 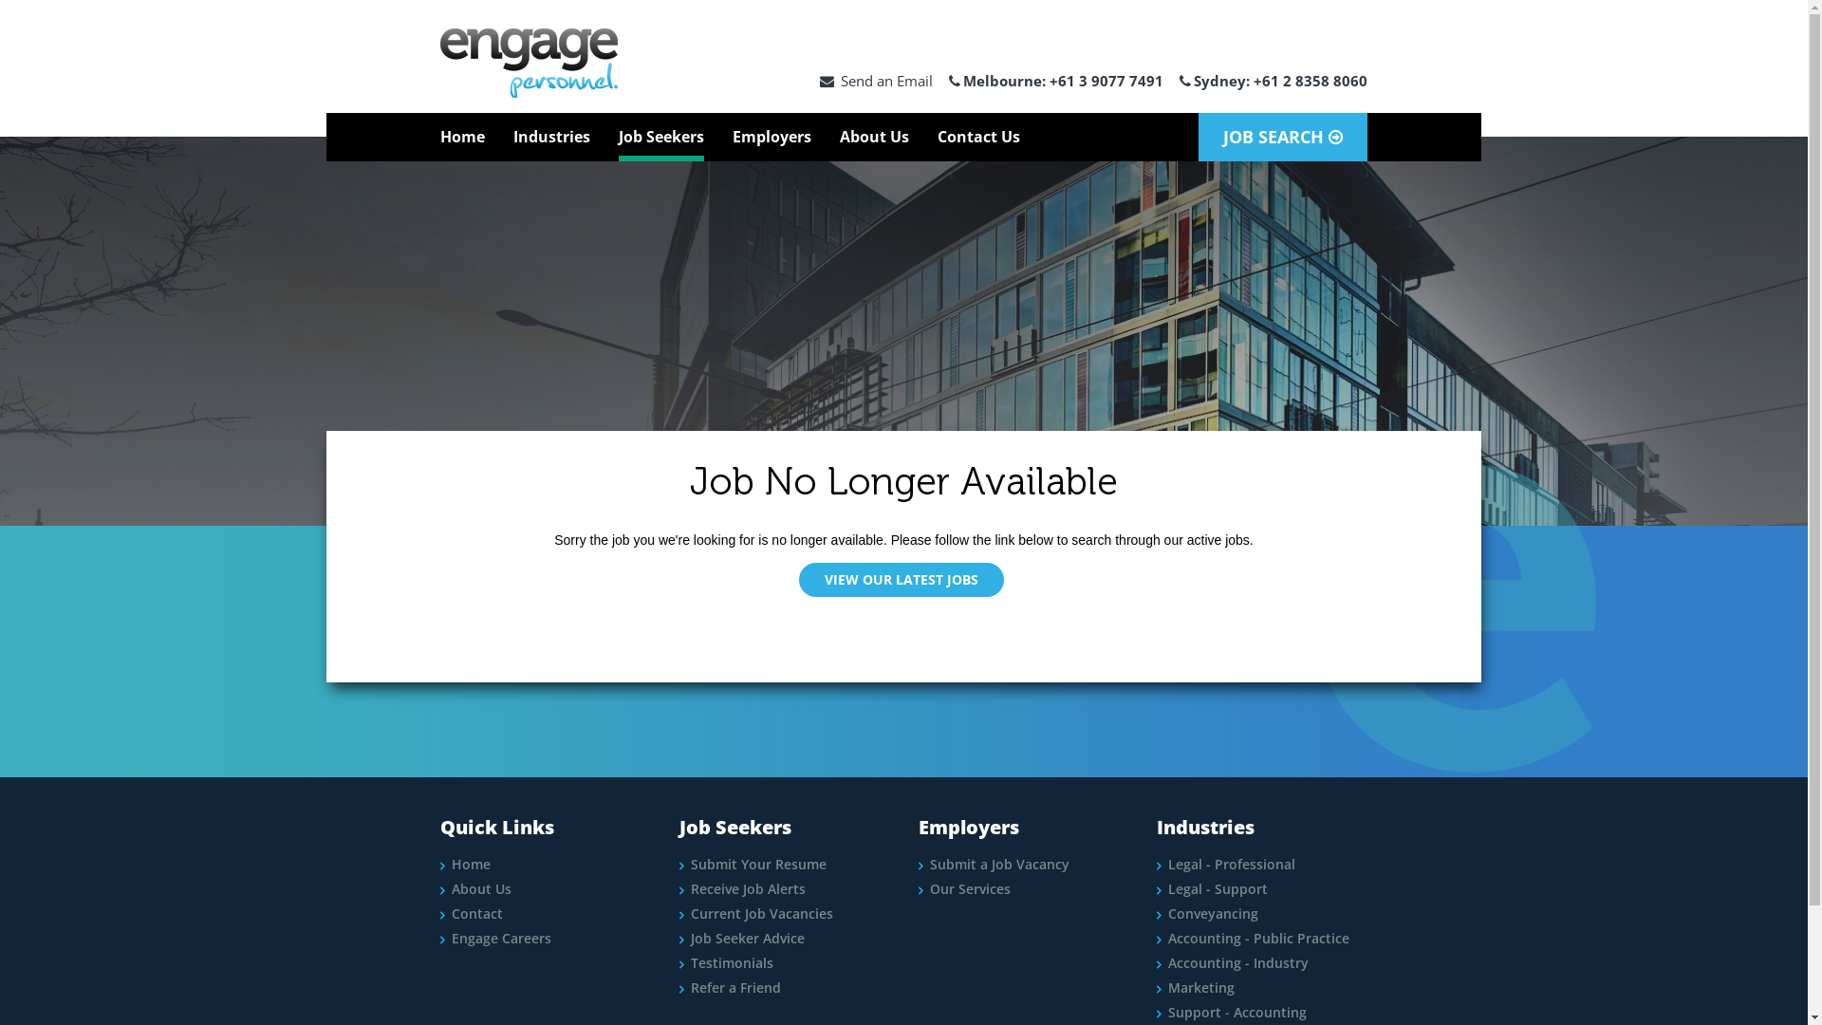 I want to click on Submit Your Resume, so click(x=753, y=865).